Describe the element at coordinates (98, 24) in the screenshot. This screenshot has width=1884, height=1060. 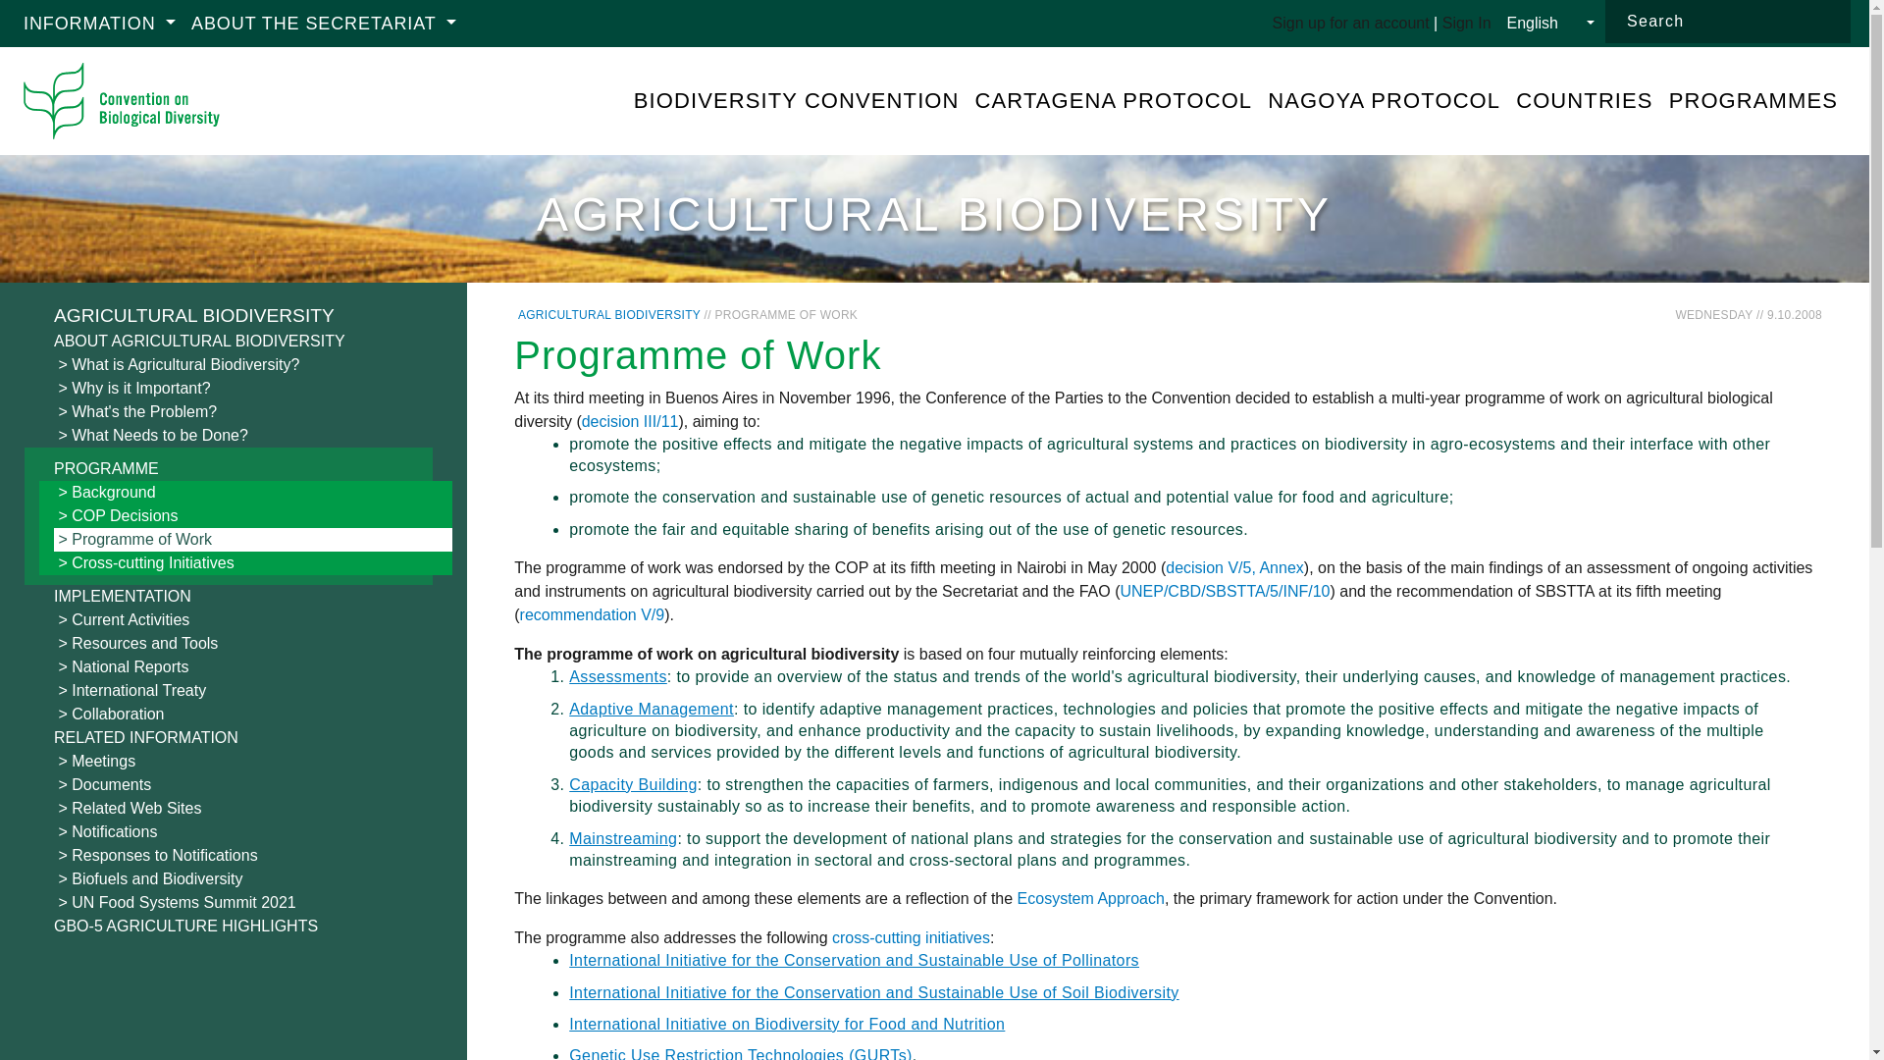
I see `INFORMATION` at that location.